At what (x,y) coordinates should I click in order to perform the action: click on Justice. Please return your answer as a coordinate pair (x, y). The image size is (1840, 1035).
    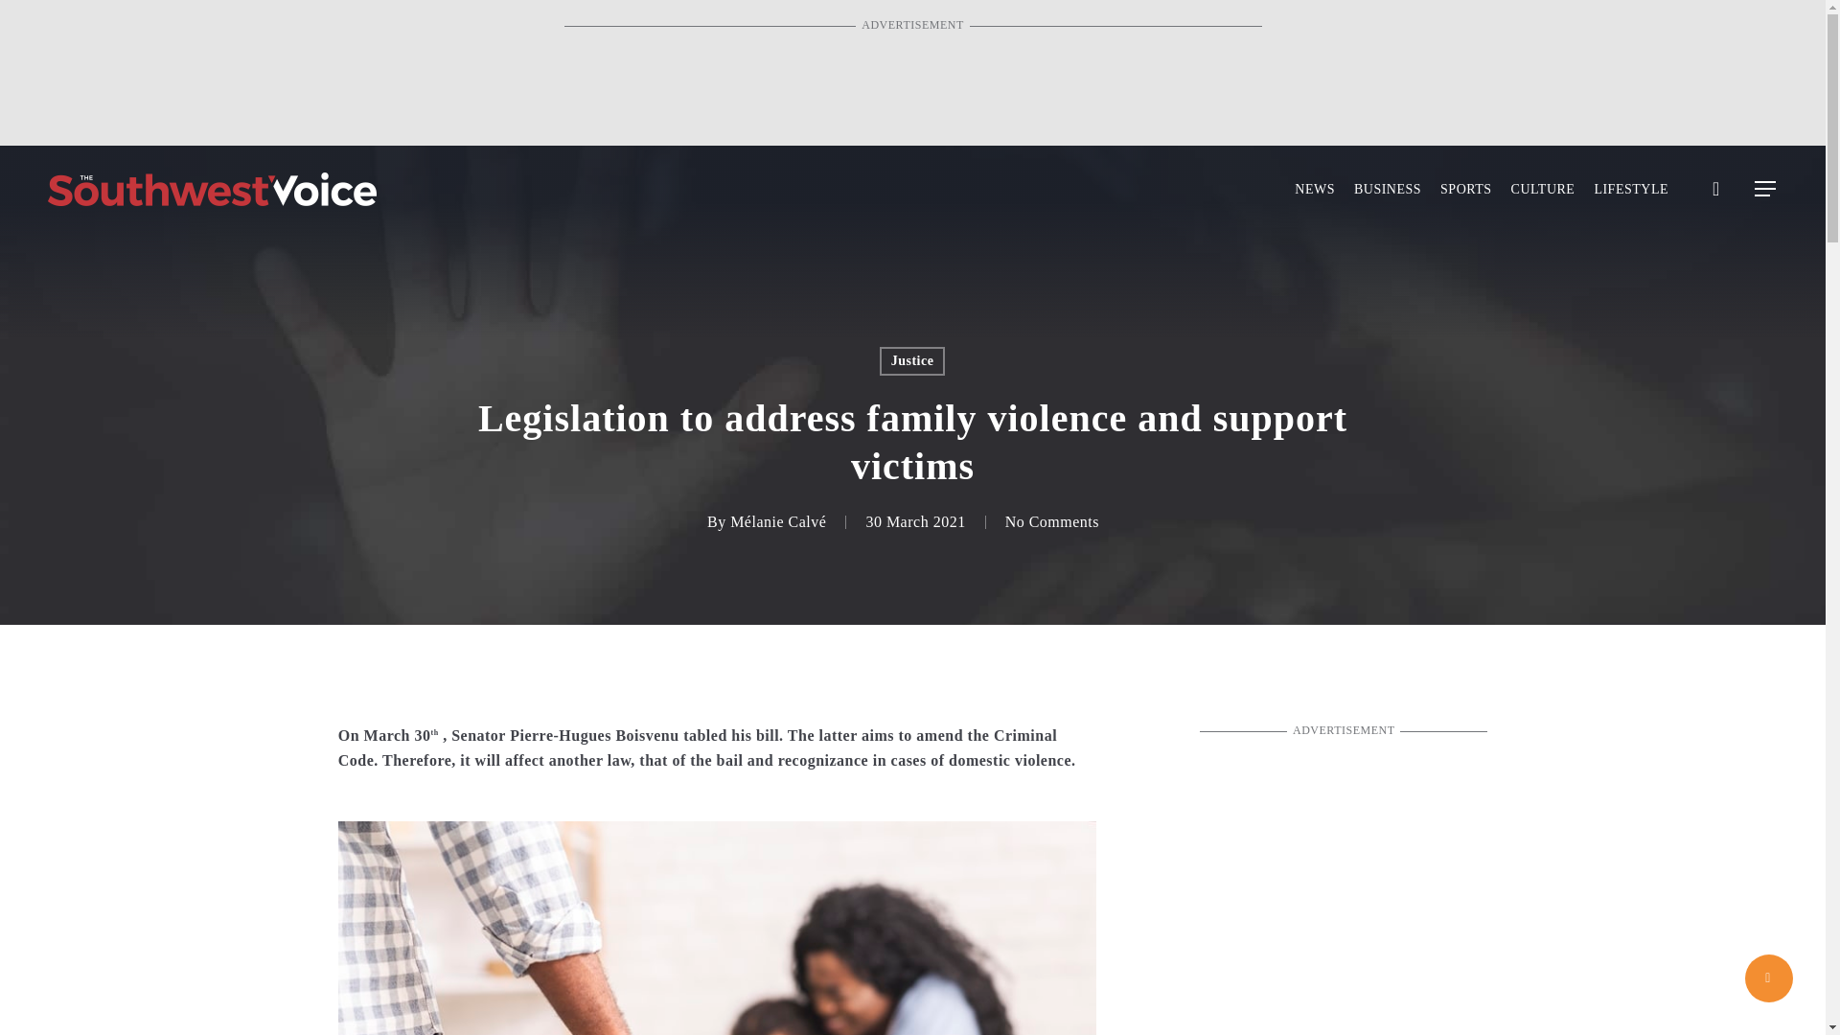
    Looking at the image, I should click on (912, 360).